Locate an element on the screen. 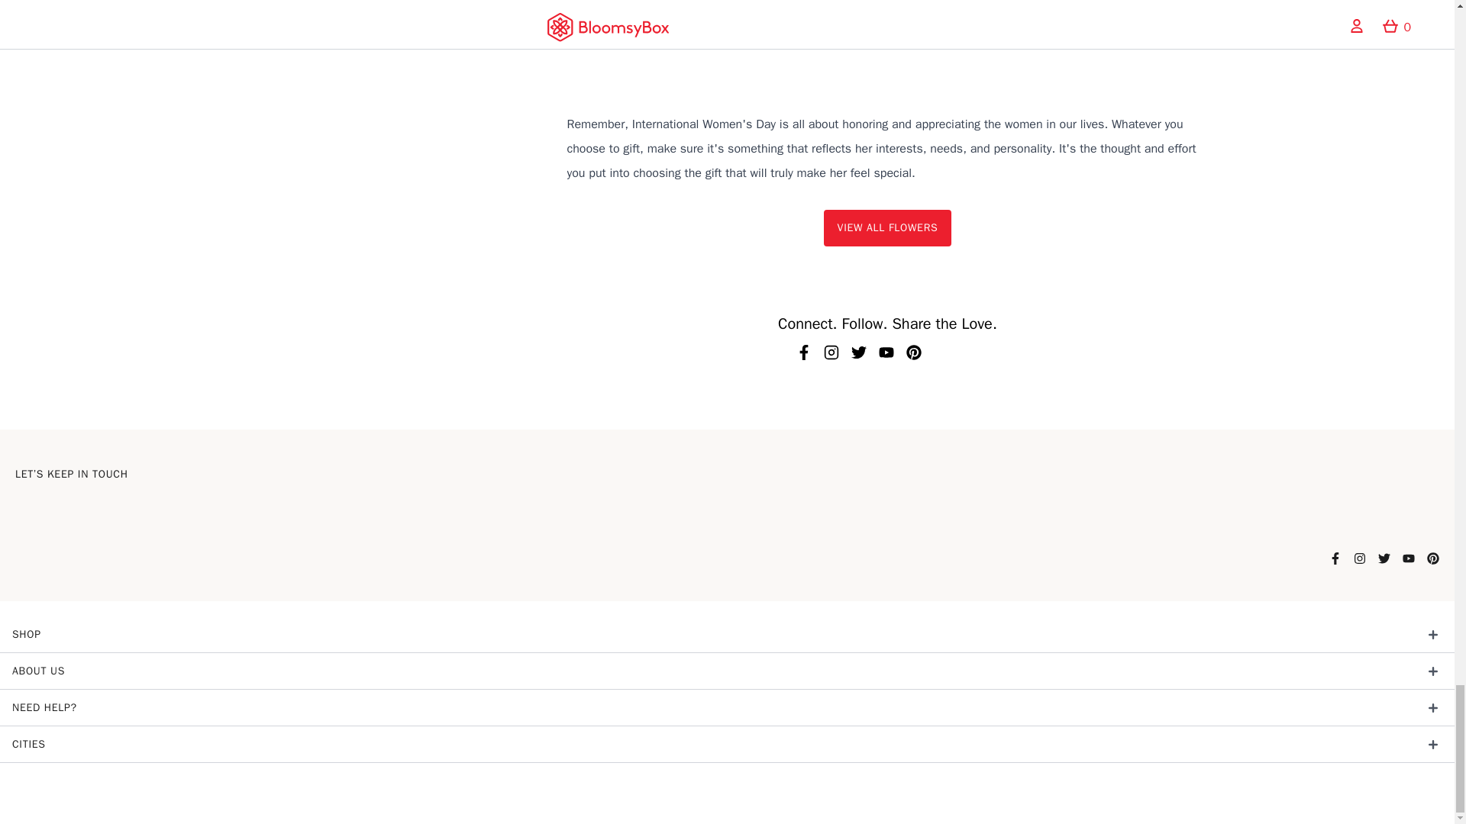  twitter is located at coordinates (858, 351).